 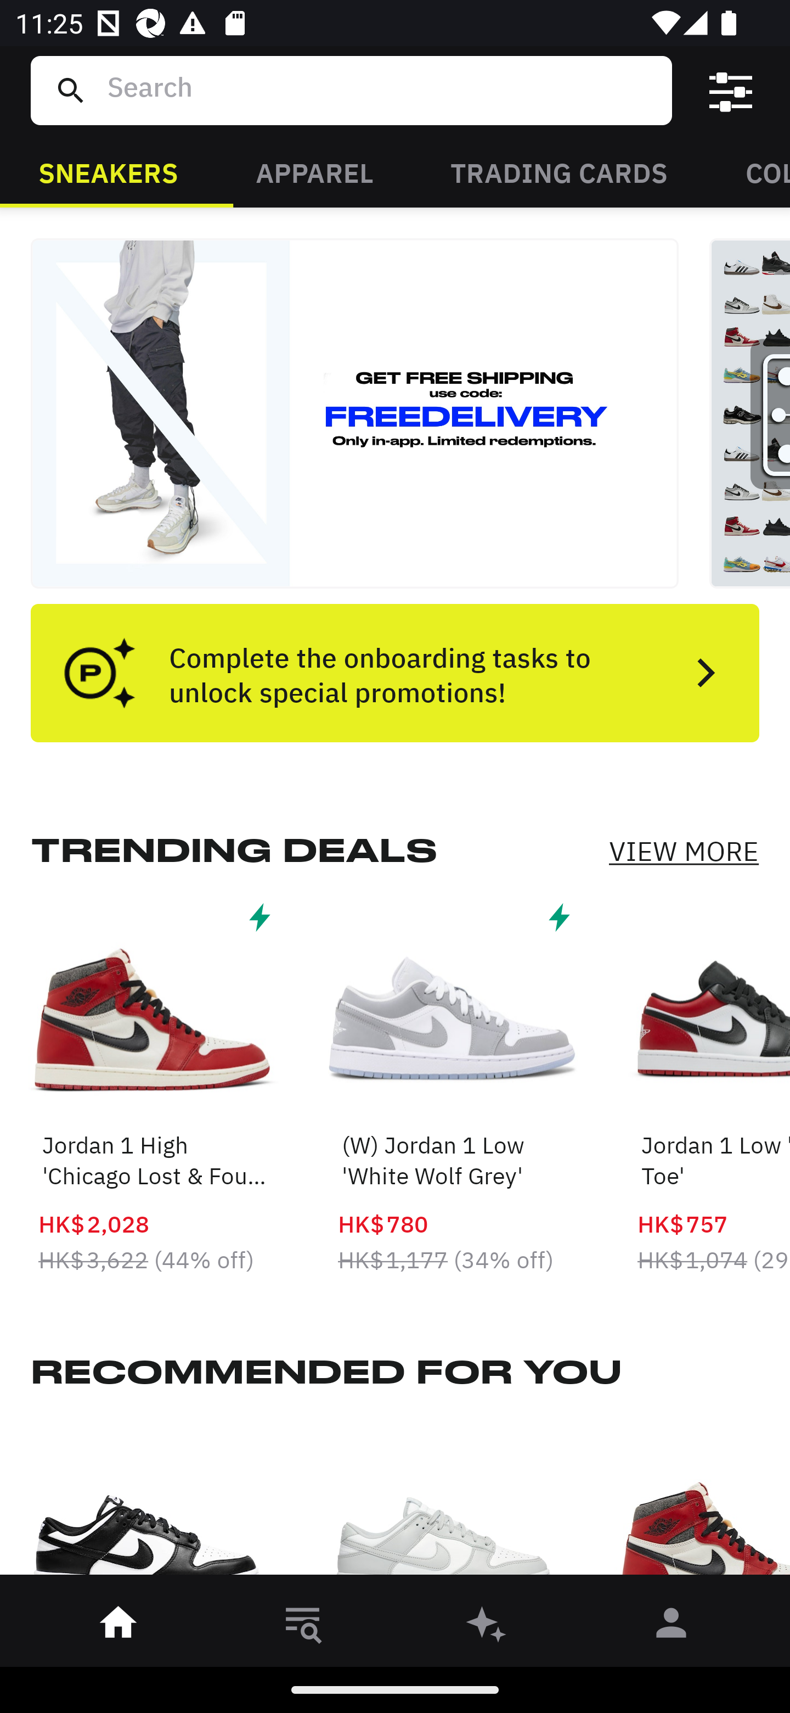 I want to click on TRADING CARDS, so click(x=559, y=171).